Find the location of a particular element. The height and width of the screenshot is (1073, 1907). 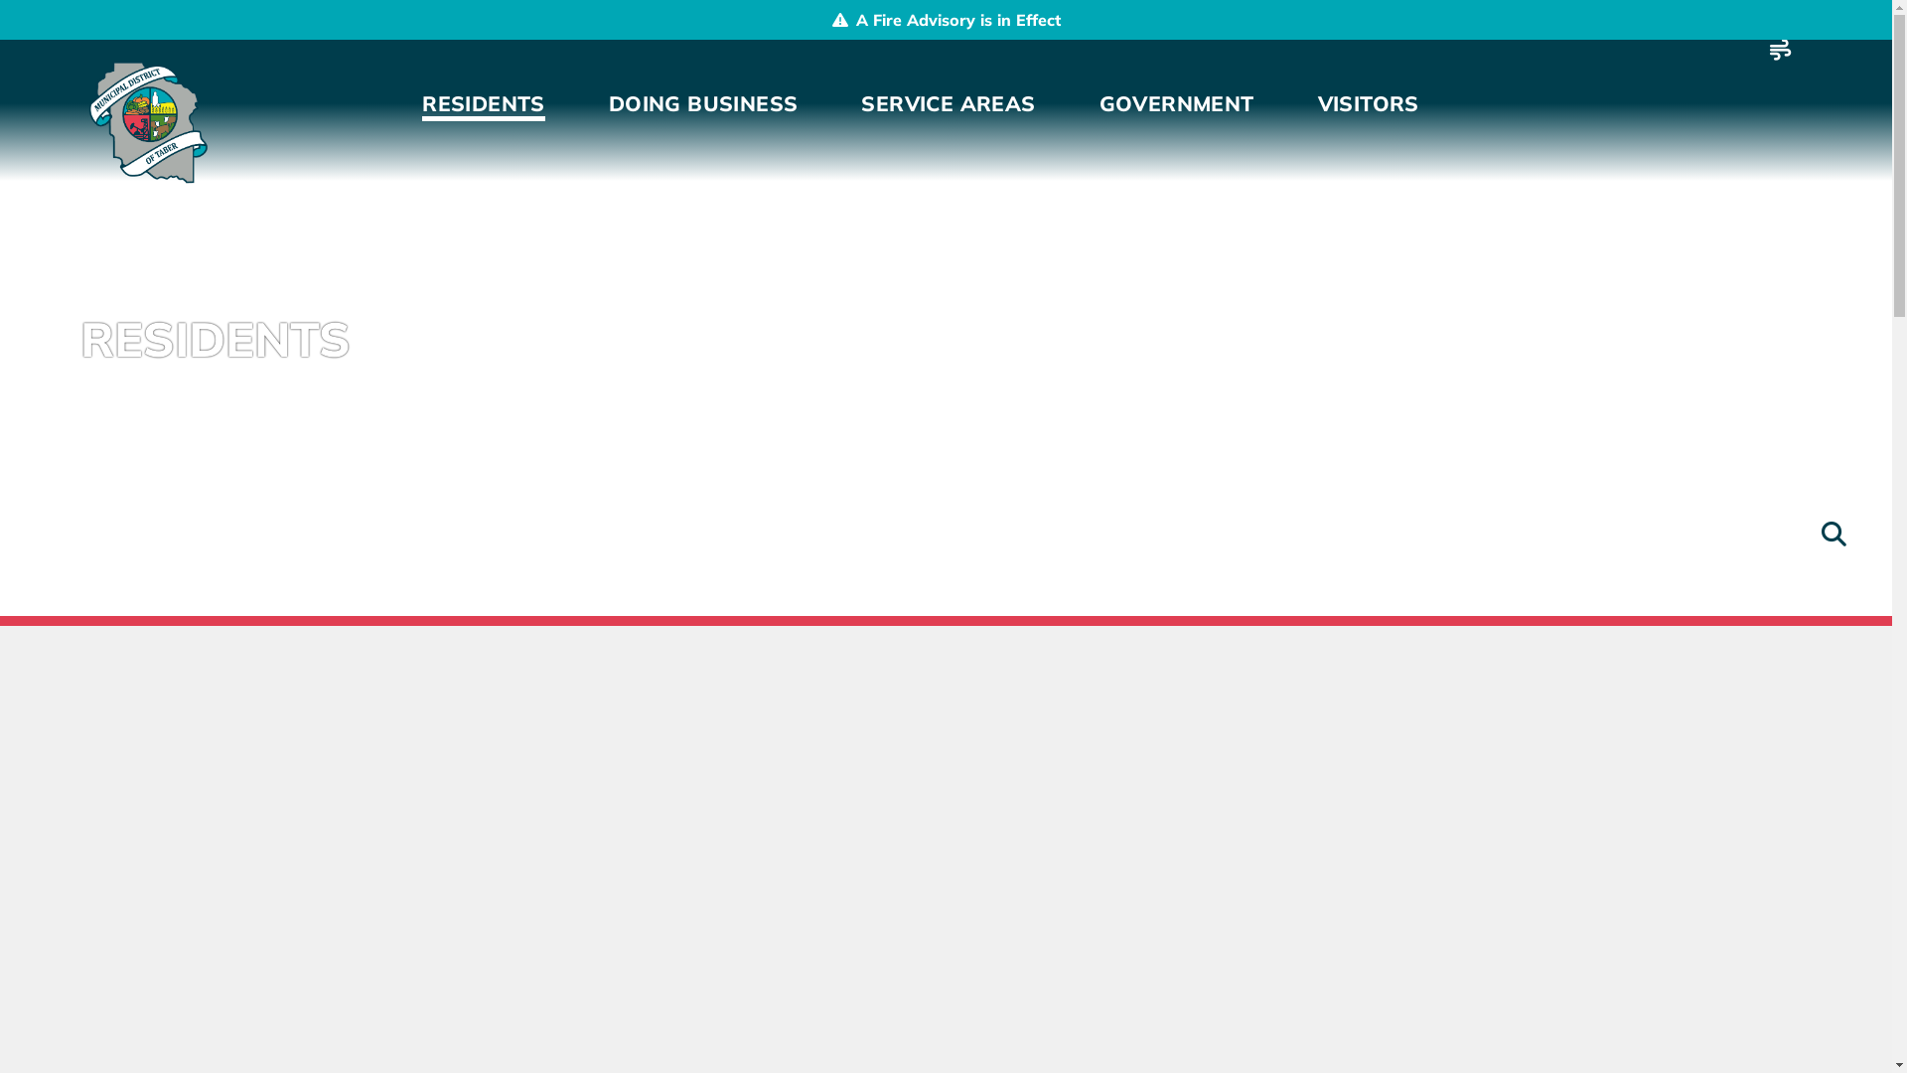

SERVICE AREAS is located at coordinates (948, 103).